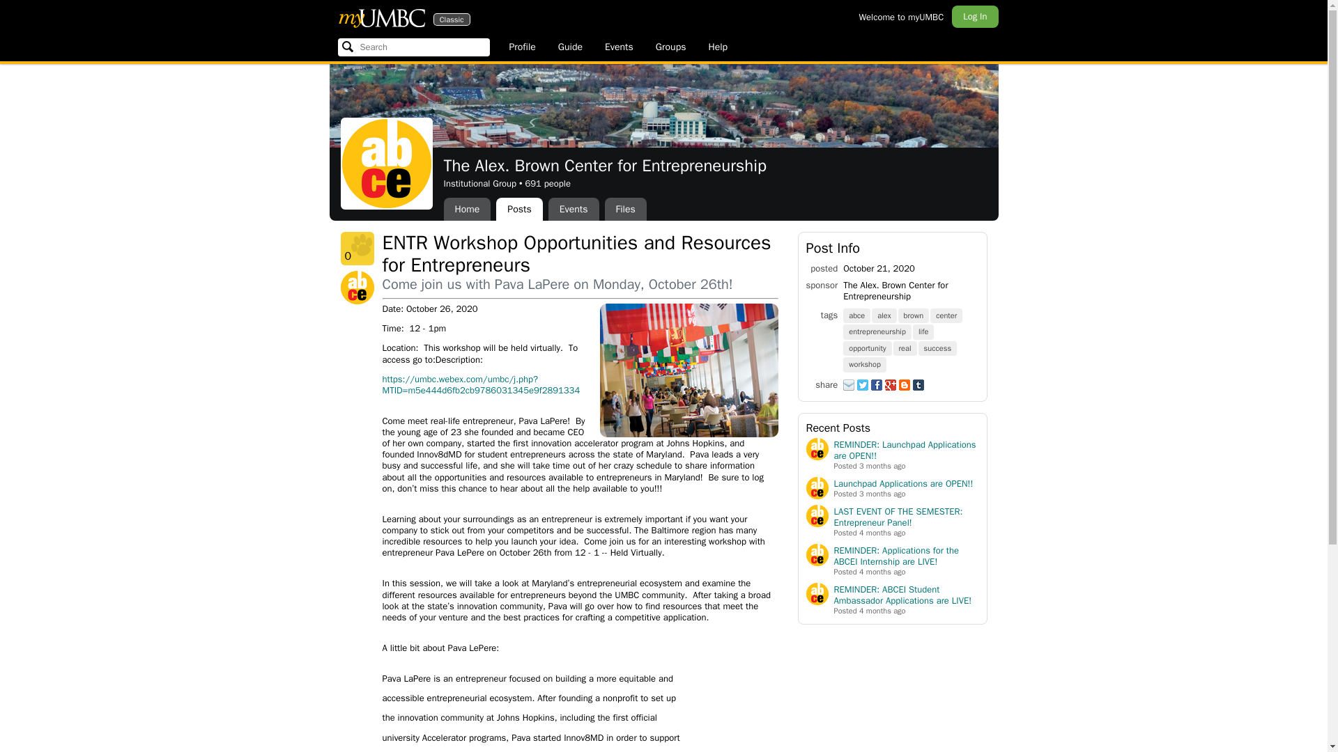  Describe the element at coordinates (467, 209) in the screenshot. I see `Home` at that location.